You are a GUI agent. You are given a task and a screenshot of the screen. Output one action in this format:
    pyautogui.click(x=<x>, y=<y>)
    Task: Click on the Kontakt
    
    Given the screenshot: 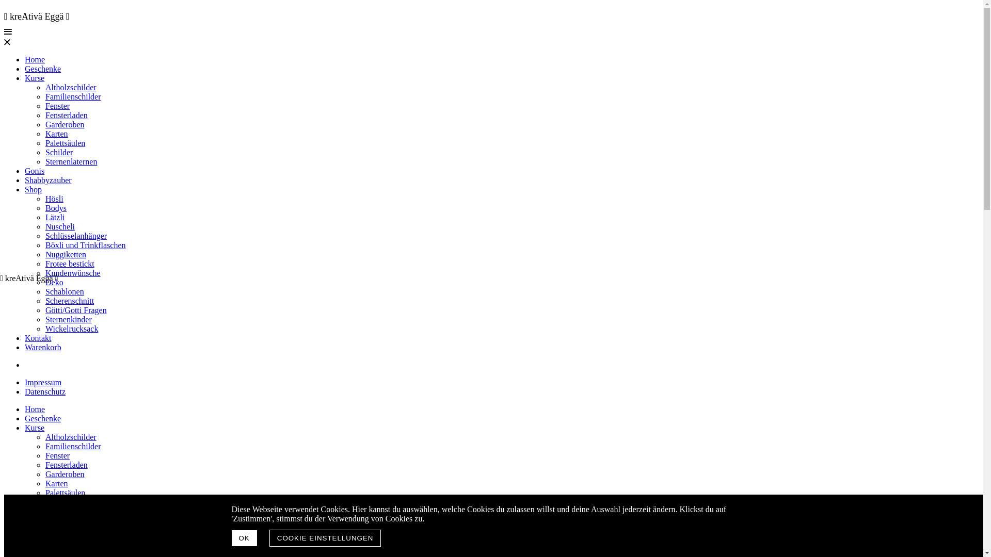 What is the action you would take?
    pyautogui.click(x=38, y=338)
    